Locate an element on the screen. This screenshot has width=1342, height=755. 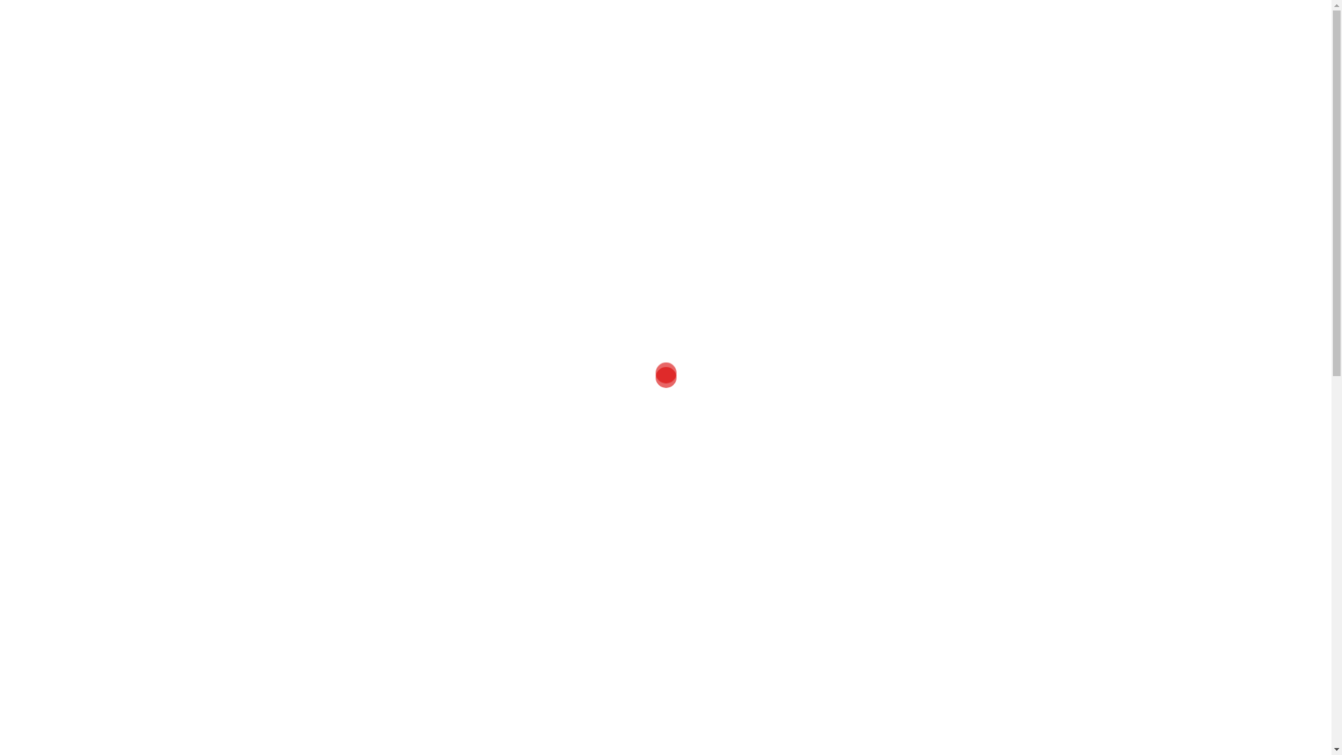
Anmeldeformular is located at coordinates (918, 601).